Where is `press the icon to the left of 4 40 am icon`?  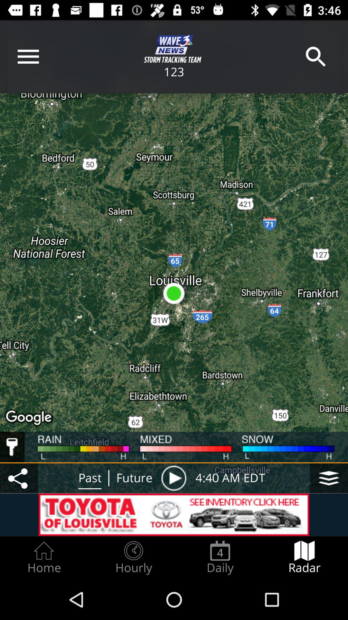
press the icon to the left of 4 40 am icon is located at coordinates (174, 478).